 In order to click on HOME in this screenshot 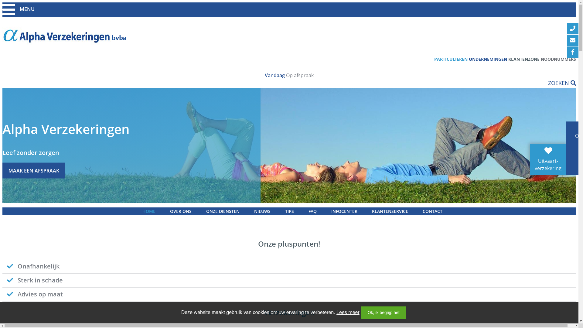, I will do `click(149, 211)`.